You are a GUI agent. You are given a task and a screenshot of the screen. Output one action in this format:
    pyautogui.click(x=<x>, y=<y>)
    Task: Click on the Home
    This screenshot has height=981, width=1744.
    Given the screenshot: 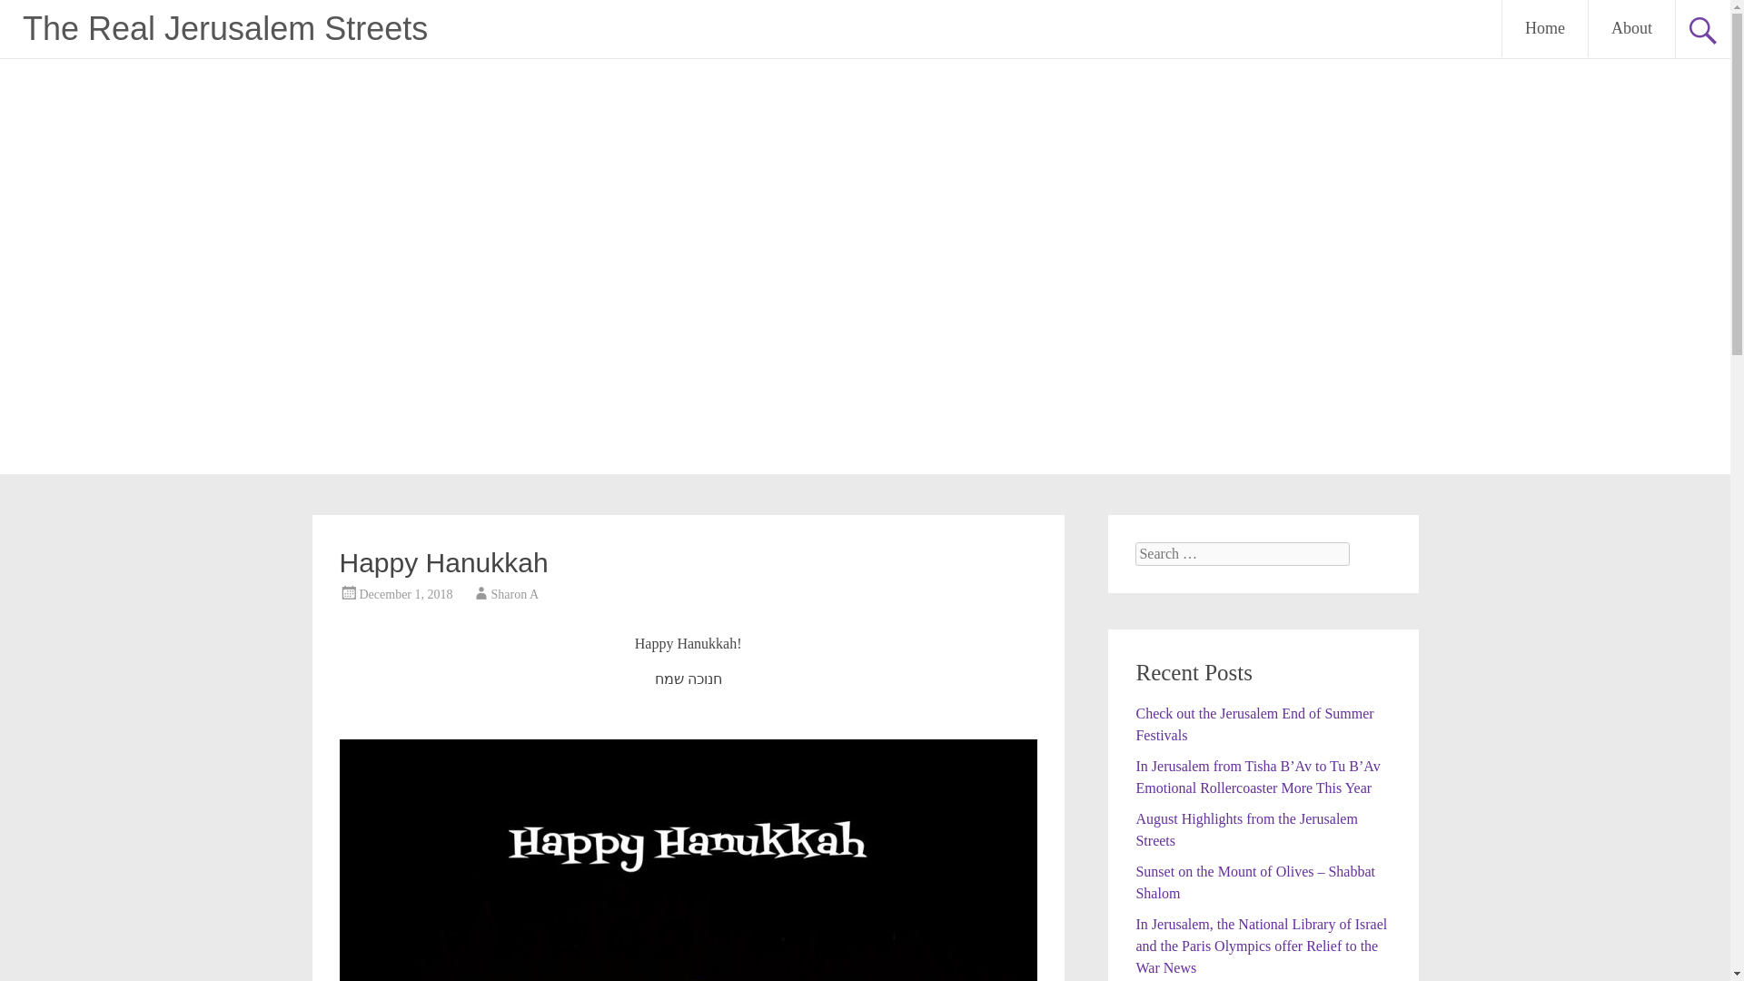 What is the action you would take?
    pyautogui.click(x=1544, y=28)
    